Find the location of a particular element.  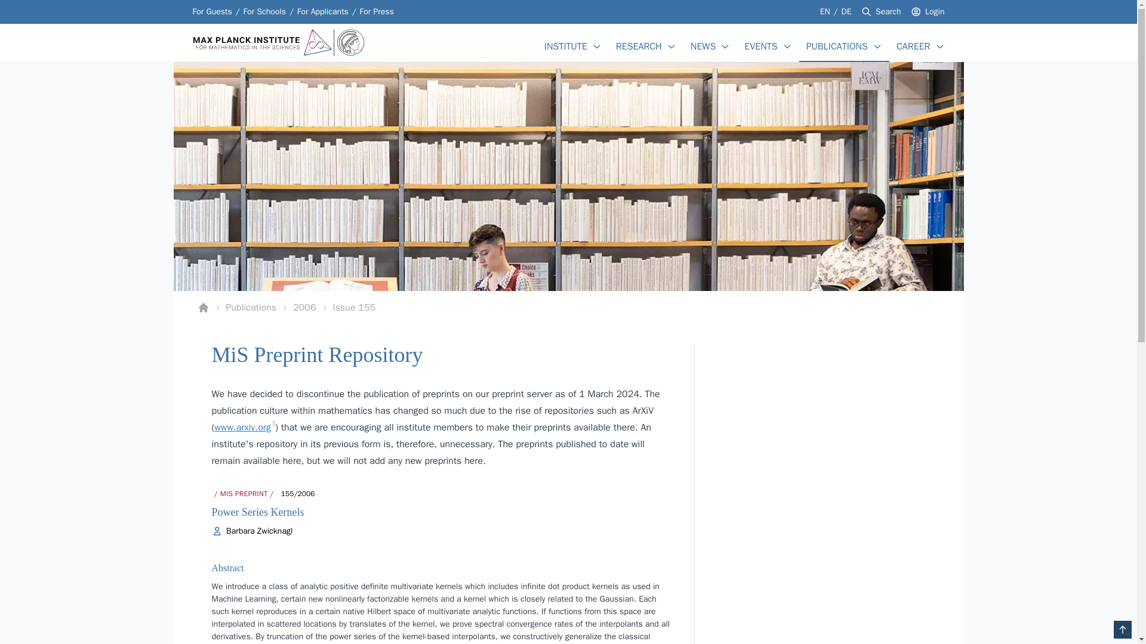

For Schools is located at coordinates (264, 12).